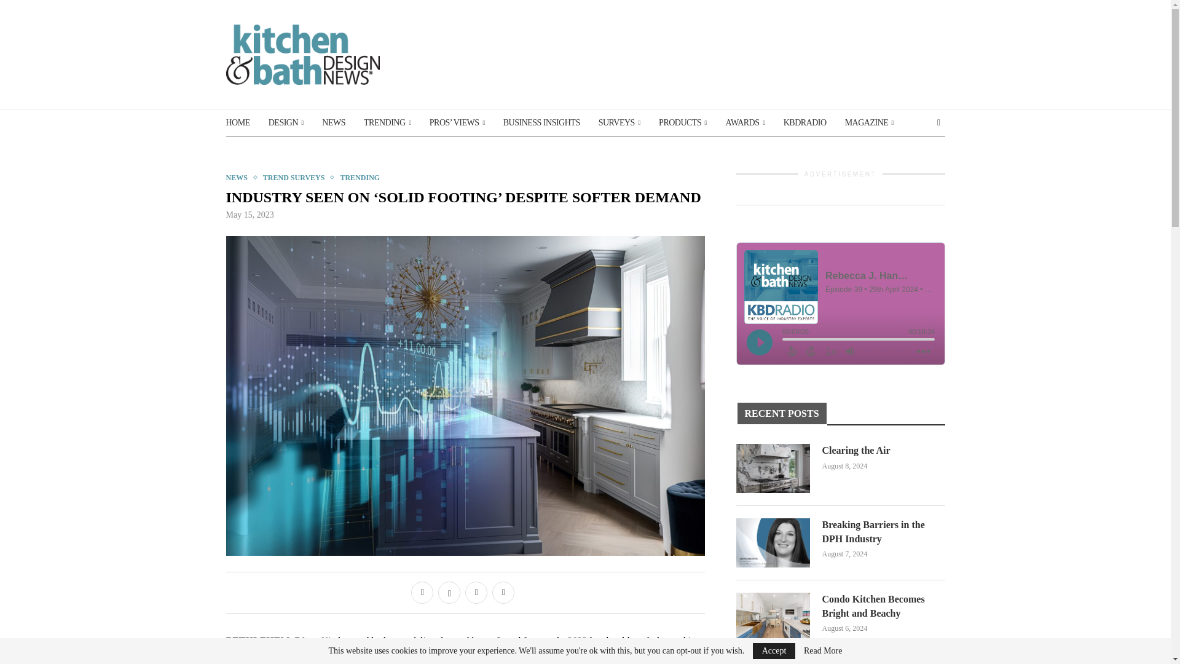 The width and height of the screenshot is (1180, 664). I want to click on Clearing the Air, so click(884, 451).